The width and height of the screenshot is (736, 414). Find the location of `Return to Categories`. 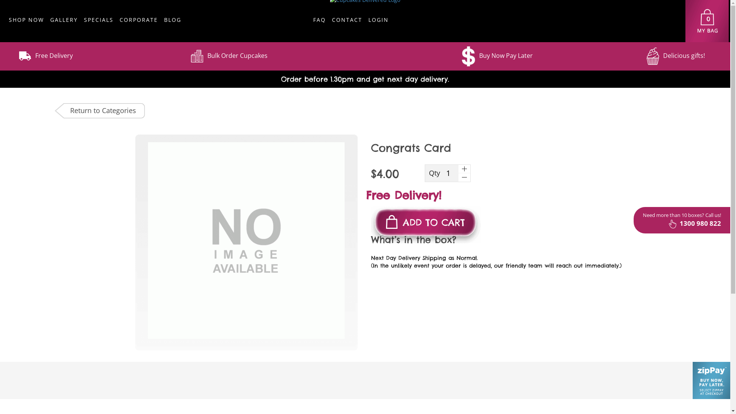

Return to Categories is located at coordinates (100, 111).